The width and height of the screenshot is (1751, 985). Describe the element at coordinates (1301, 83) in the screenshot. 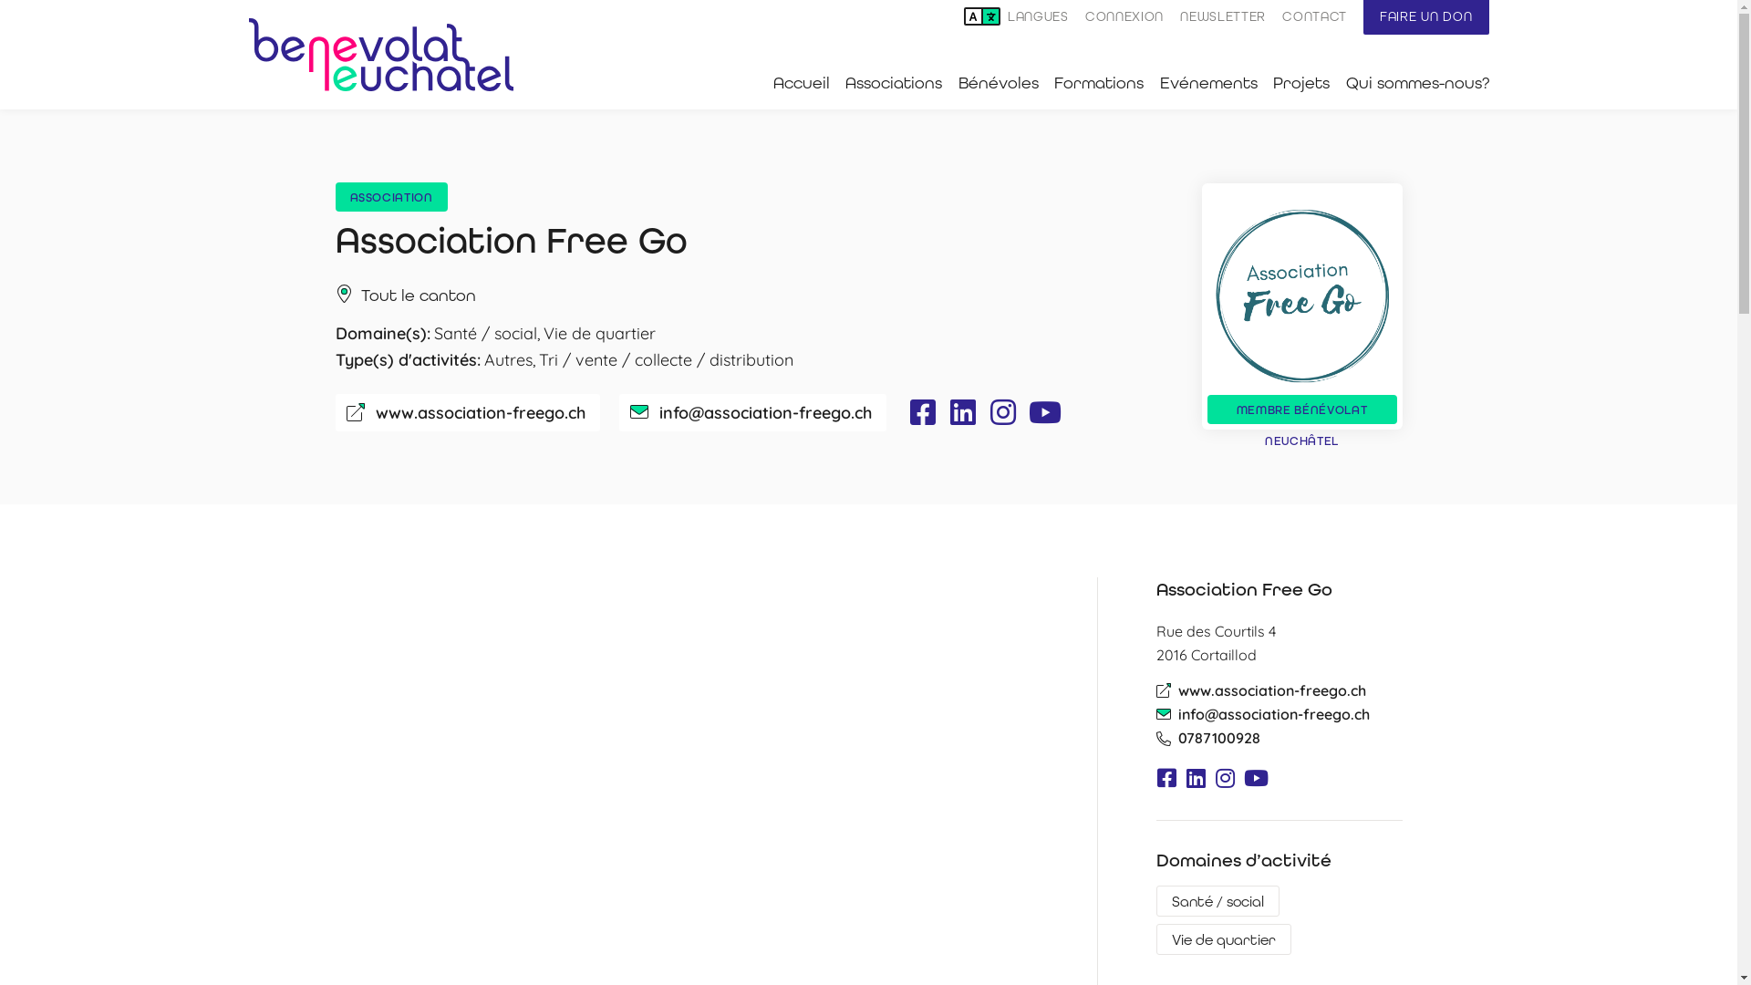

I see `Projets` at that location.